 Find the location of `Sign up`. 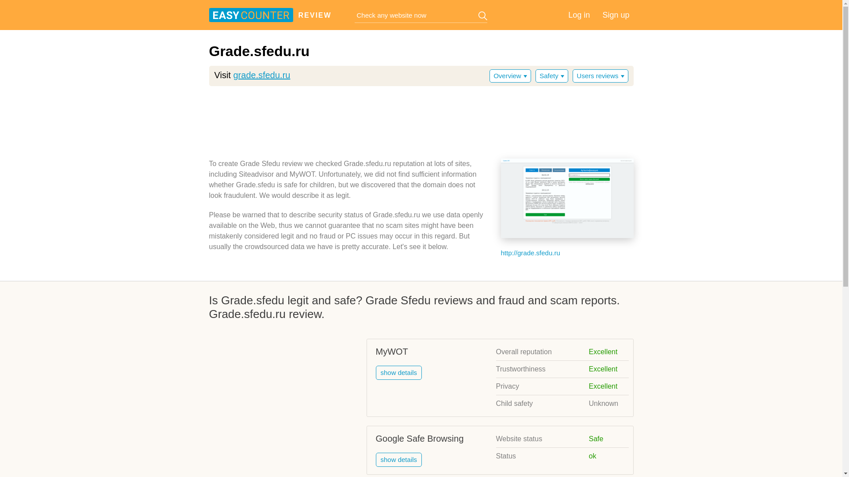

Sign up is located at coordinates (616, 15).